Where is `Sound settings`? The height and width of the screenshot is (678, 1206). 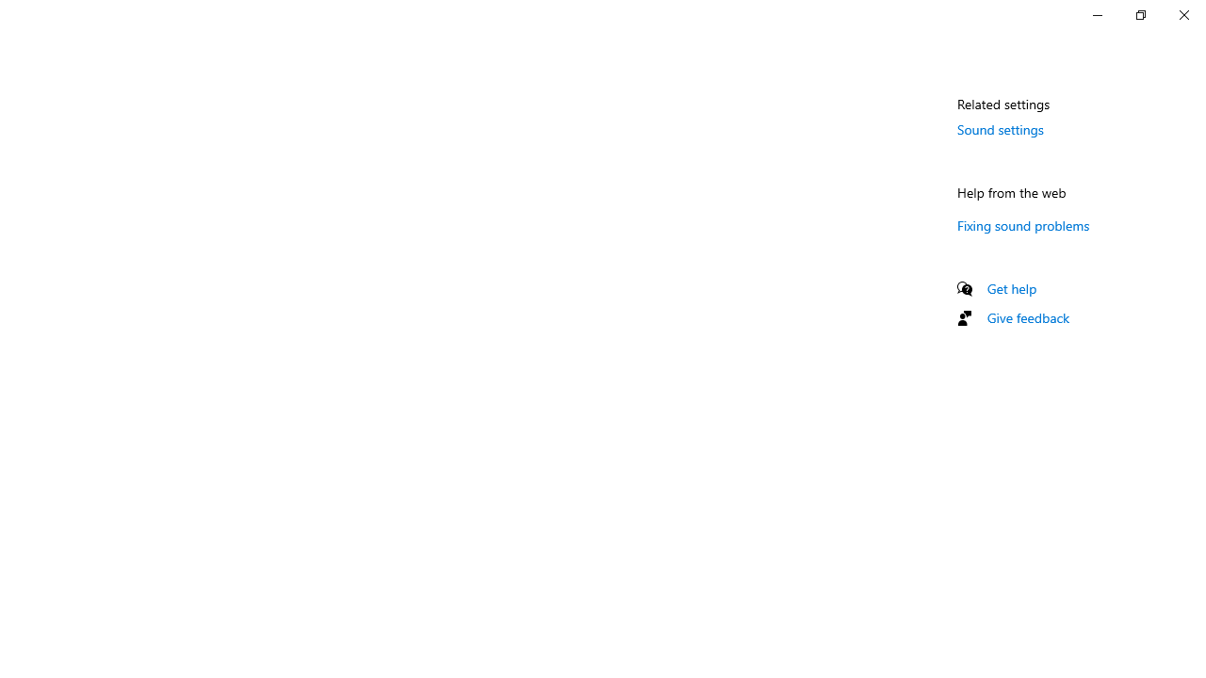
Sound settings is located at coordinates (1001, 129).